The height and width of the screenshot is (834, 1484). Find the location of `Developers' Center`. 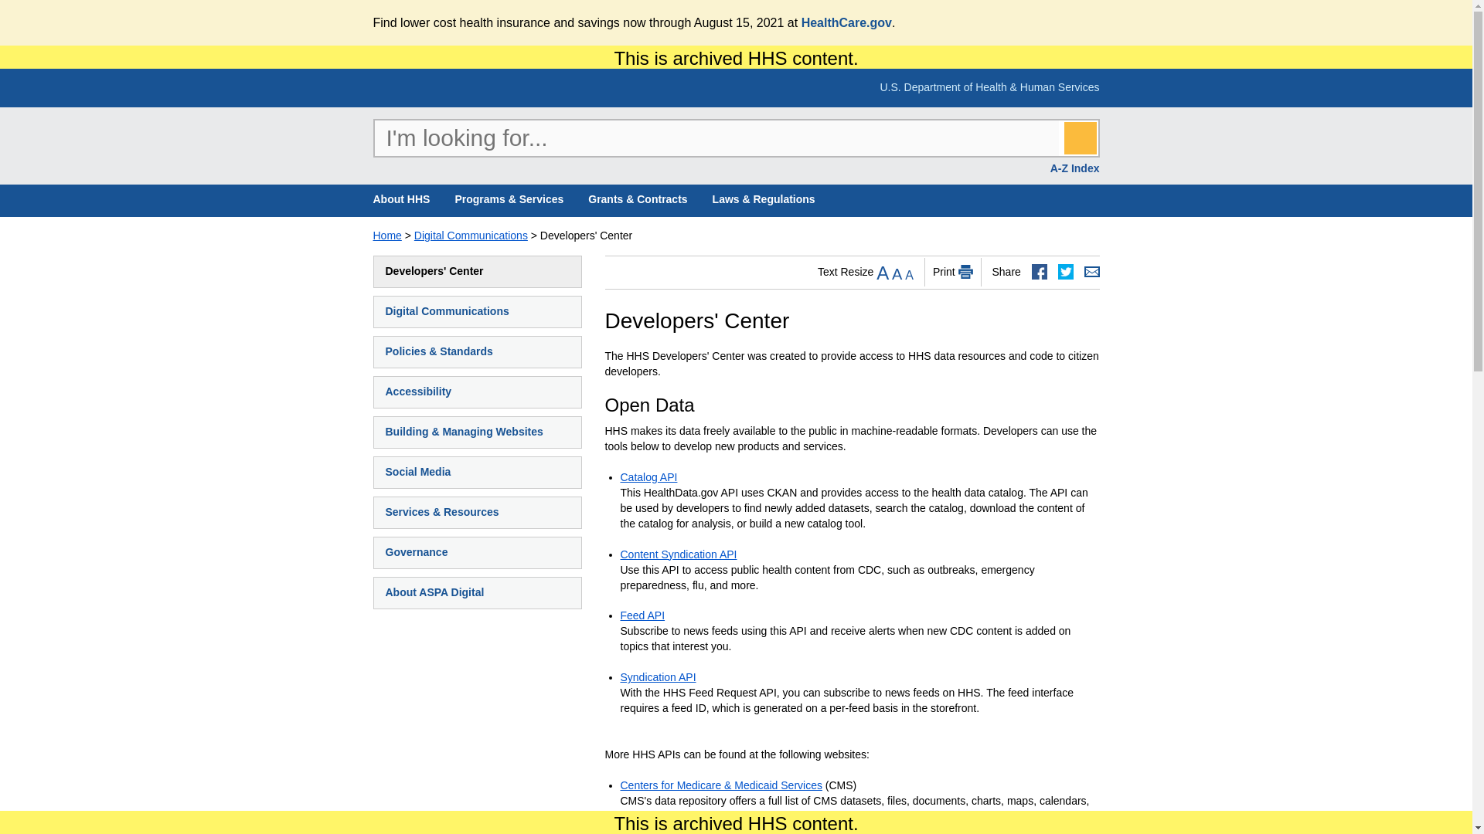

Developers' Center is located at coordinates (478, 271).